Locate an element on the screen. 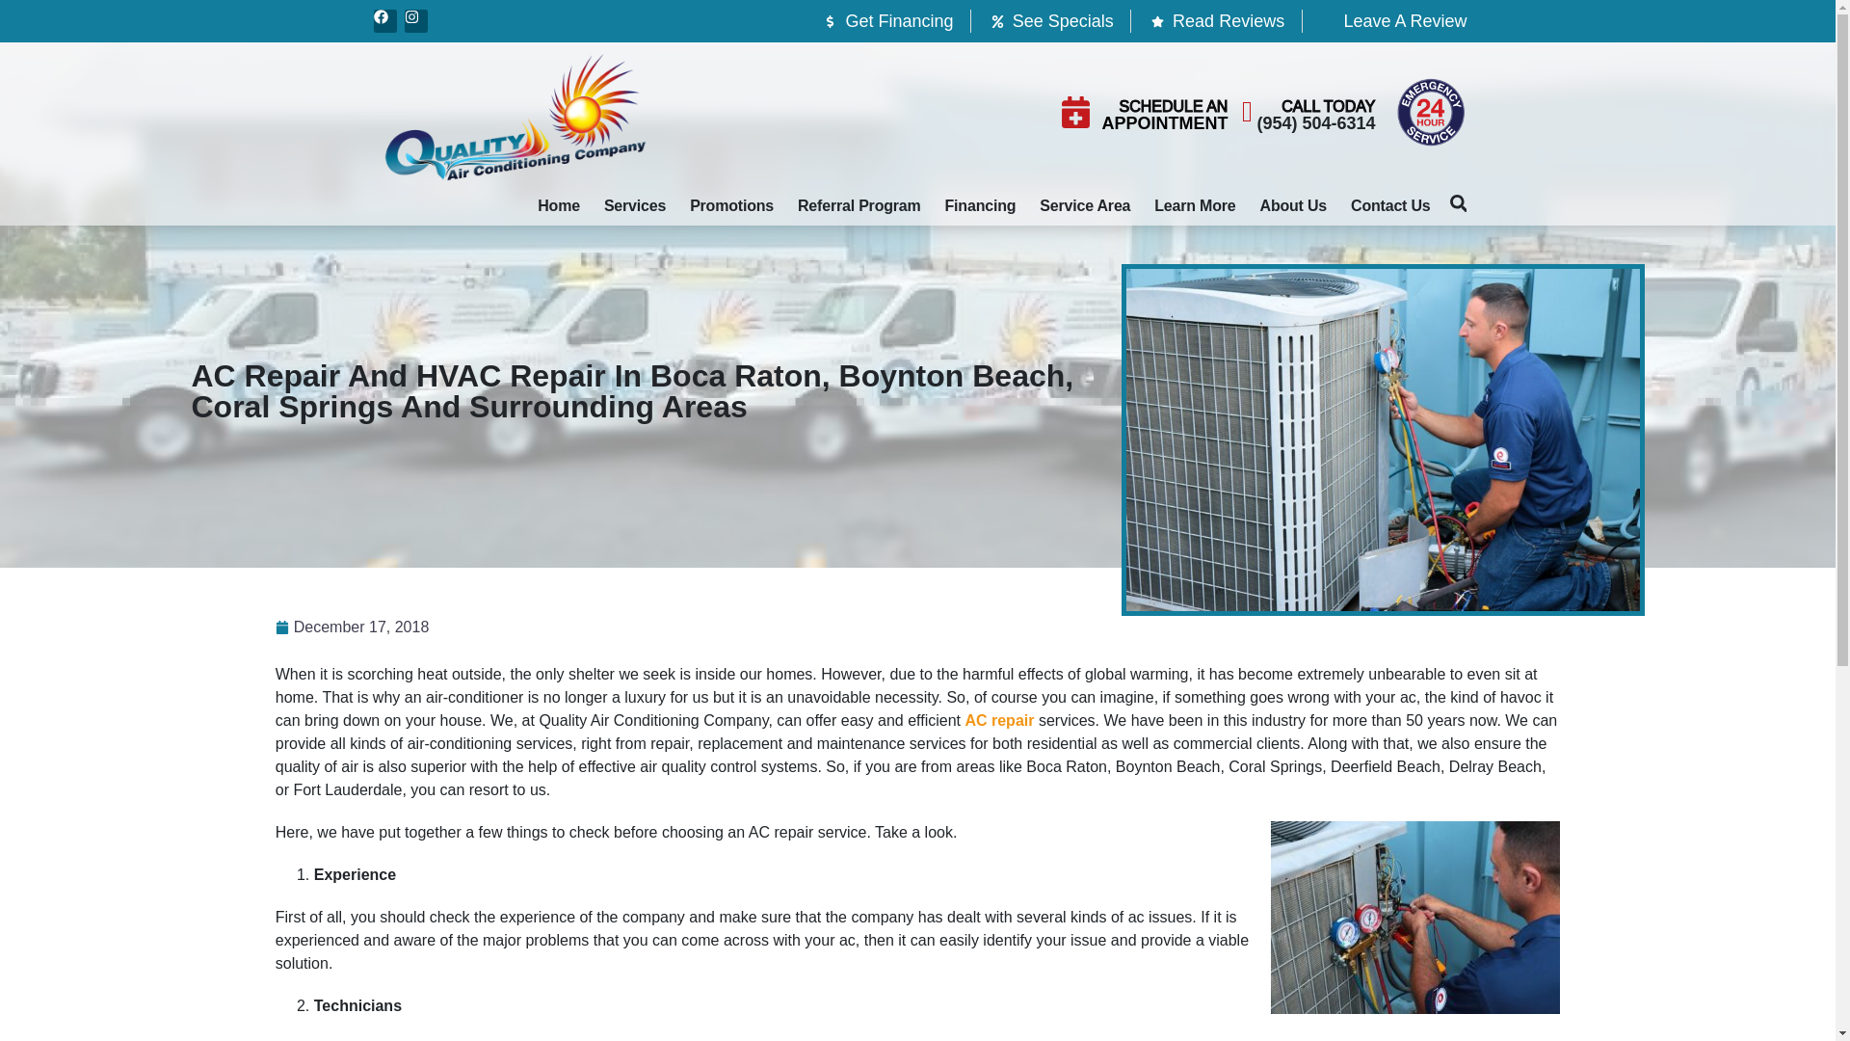  Learn More is located at coordinates (1195, 206).